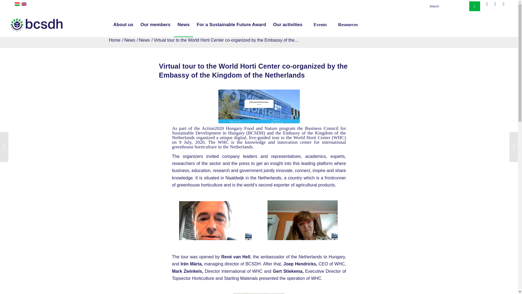 This screenshot has width=522, height=294. What do you see at coordinates (318, 25) in the screenshot?
I see `Events` at bounding box center [318, 25].